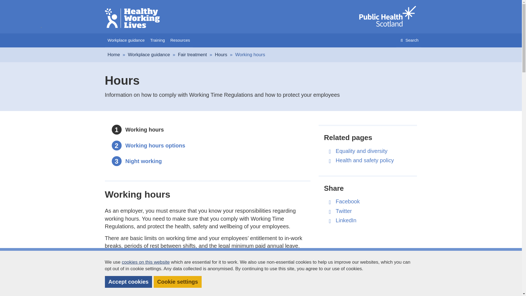  What do you see at coordinates (221, 55) in the screenshot?
I see `Workplace guidance` at bounding box center [221, 55].